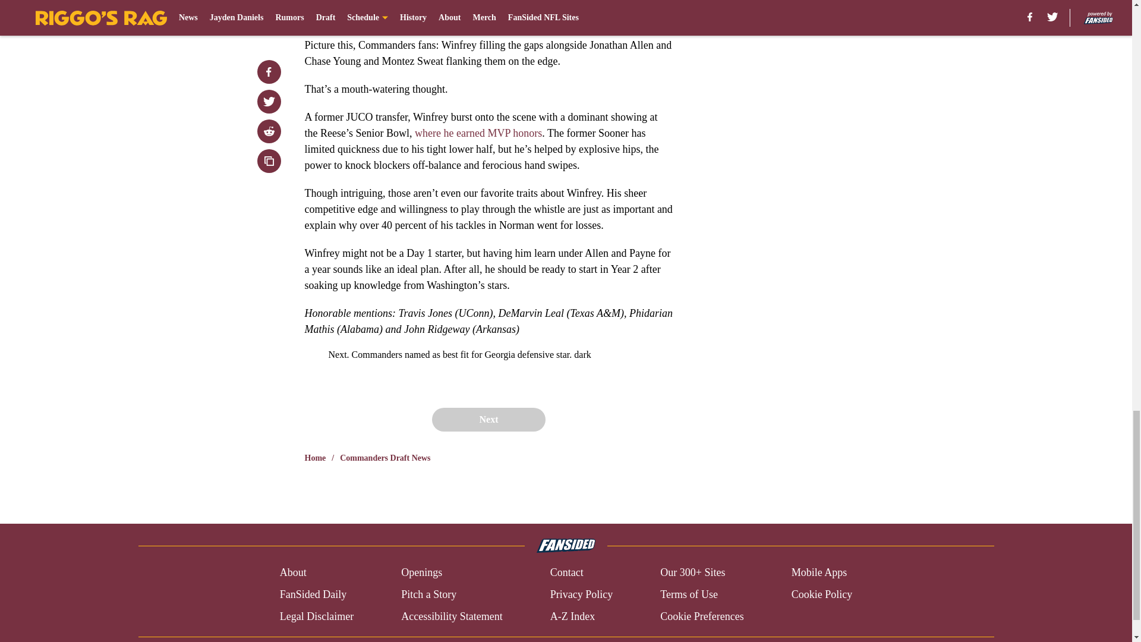  I want to click on where he earned MVP honors, so click(478, 133).